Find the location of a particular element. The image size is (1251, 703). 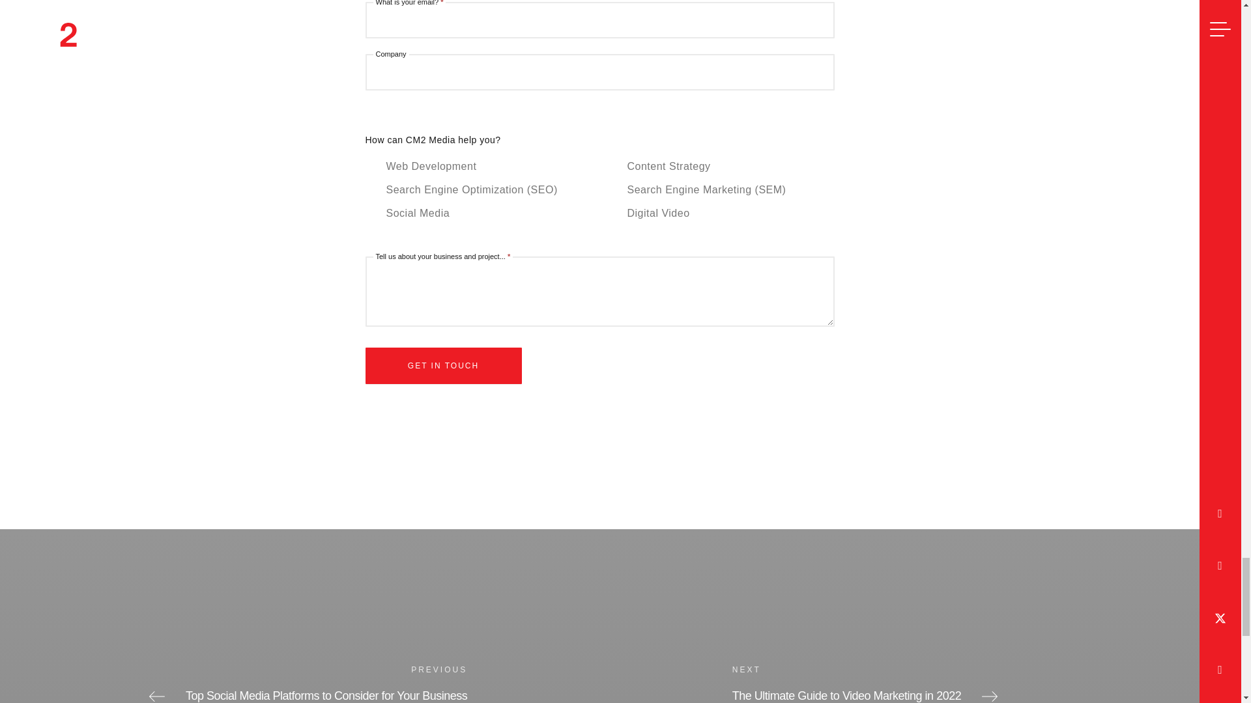

GET IN TOUCH is located at coordinates (443, 365).